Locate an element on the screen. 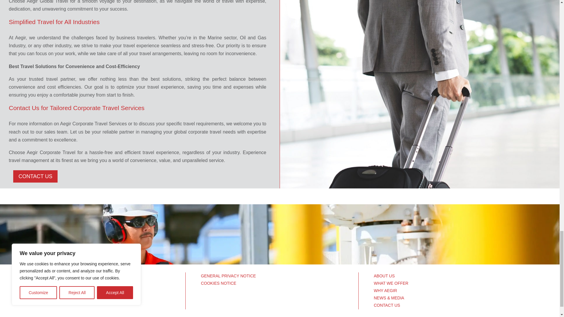 The height and width of the screenshot is (317, 564). CONTACT US is located at coordinates (35, 176).